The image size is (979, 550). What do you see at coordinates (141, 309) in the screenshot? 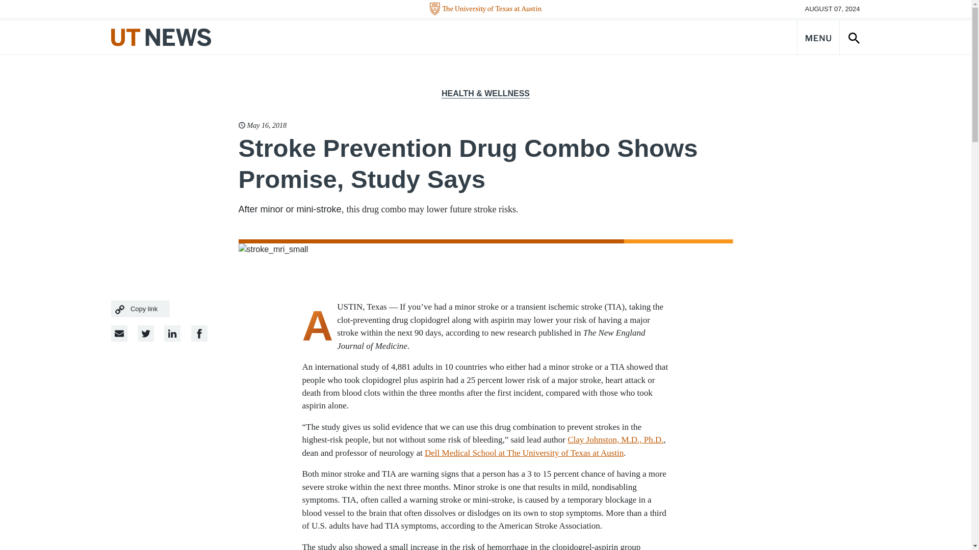
I see `Copy link` at bounding box center [141, 309].